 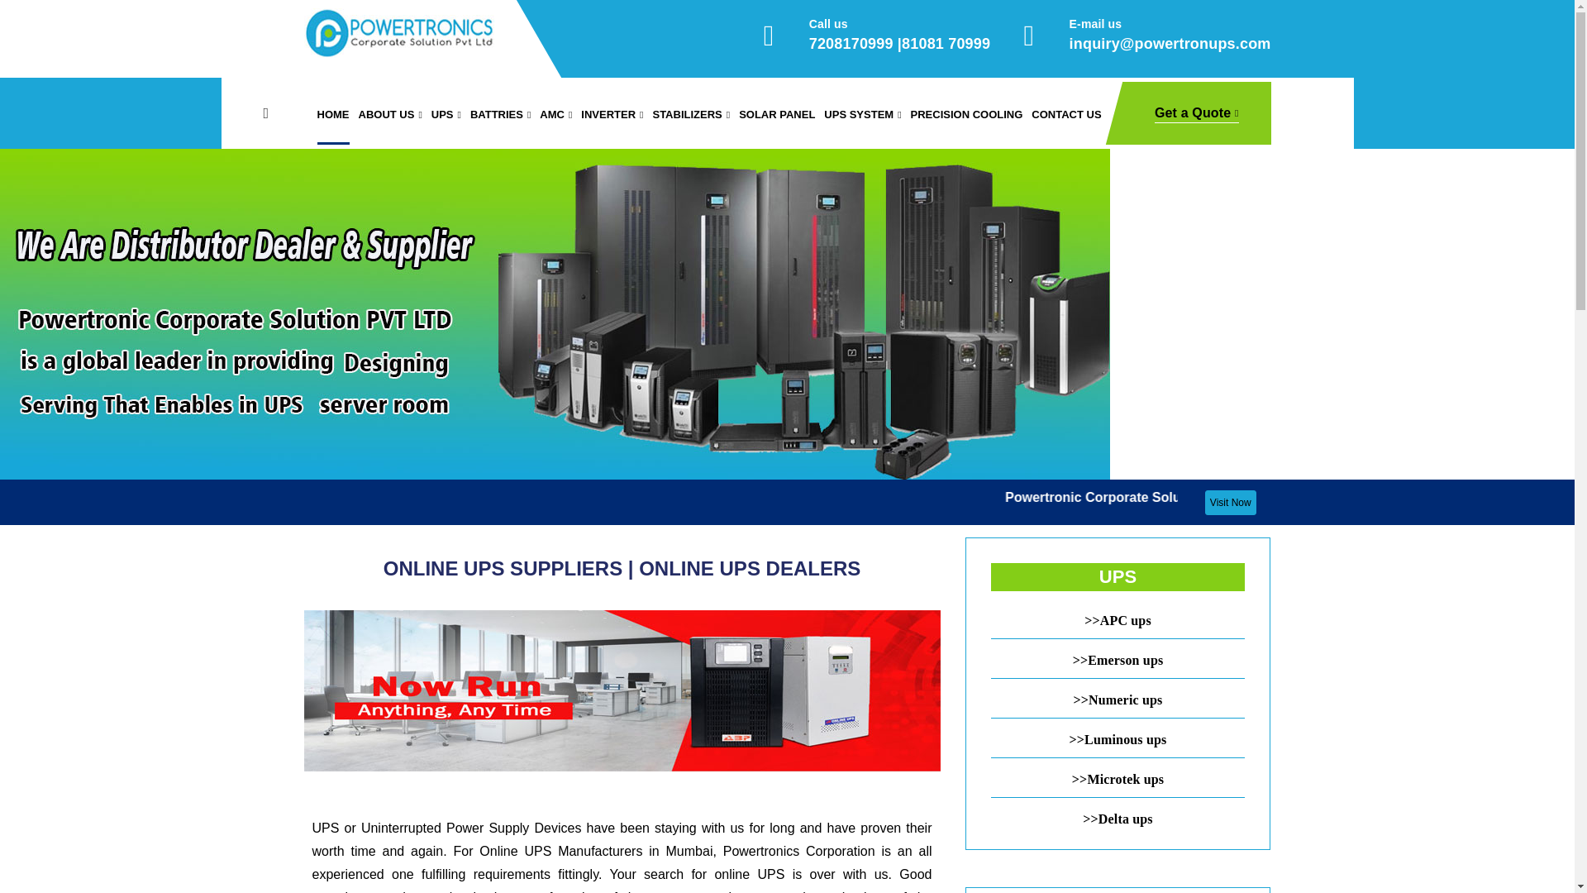 I want to click on UPS, so click(x=446, y=114).